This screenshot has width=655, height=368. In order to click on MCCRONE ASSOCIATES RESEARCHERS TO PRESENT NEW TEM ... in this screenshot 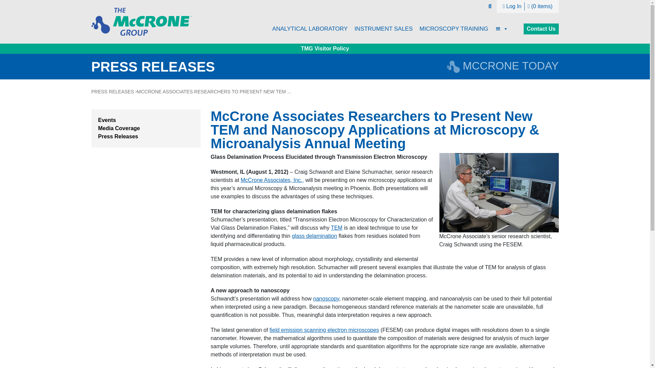, I will do `click(214, 91)`.